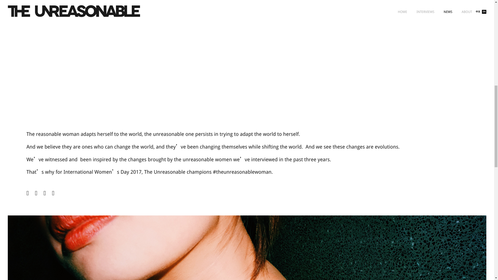 The height and width of the screenshot is (280, 498). What do you see at coordinates (48, 193) in the screenshot?
I see `Facebook` at bounding box center [48, 193].